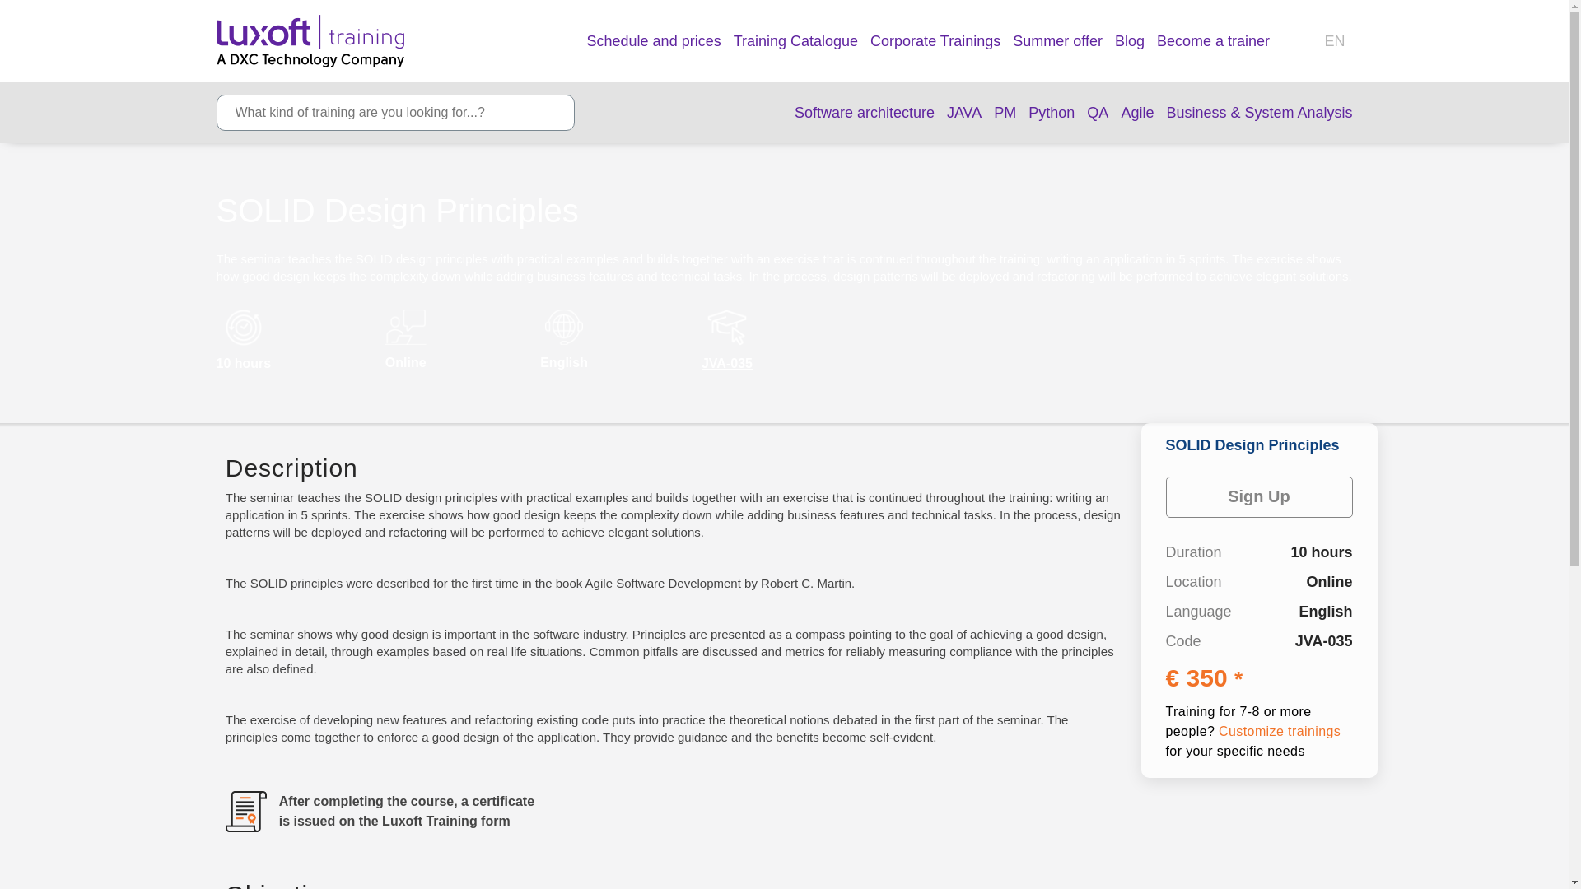 The height and width of the screenshot is (889, 1581). What do you see at coordinates (726, 364) in the screenshot?
I see `JVA-035` at bounding box center [726, 364].